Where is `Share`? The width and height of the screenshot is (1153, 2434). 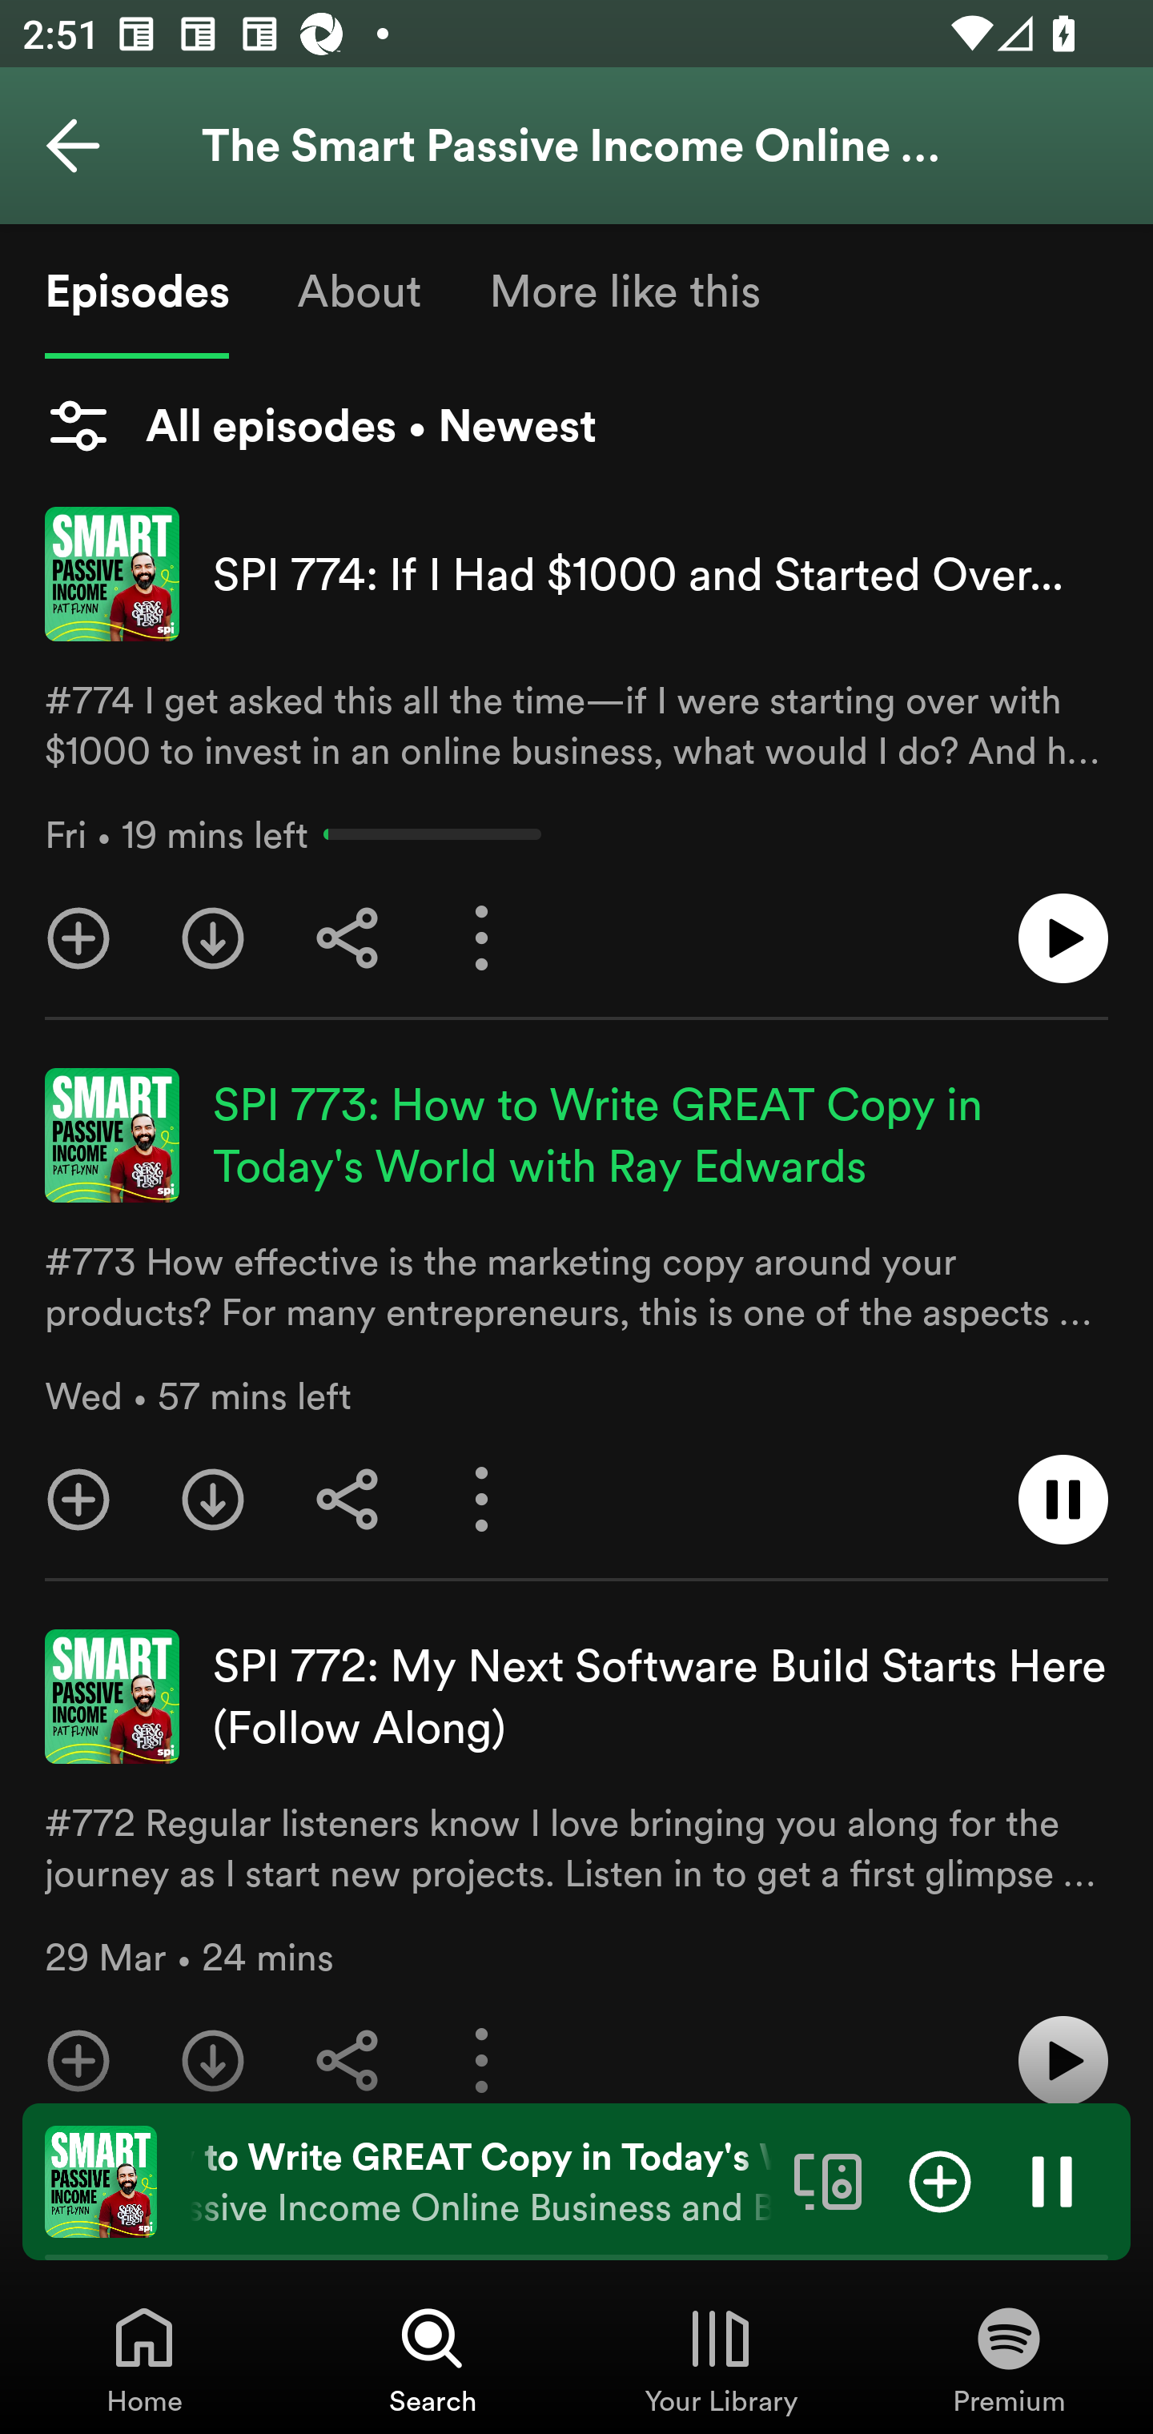
Share is located at coordinates (348, 2048).